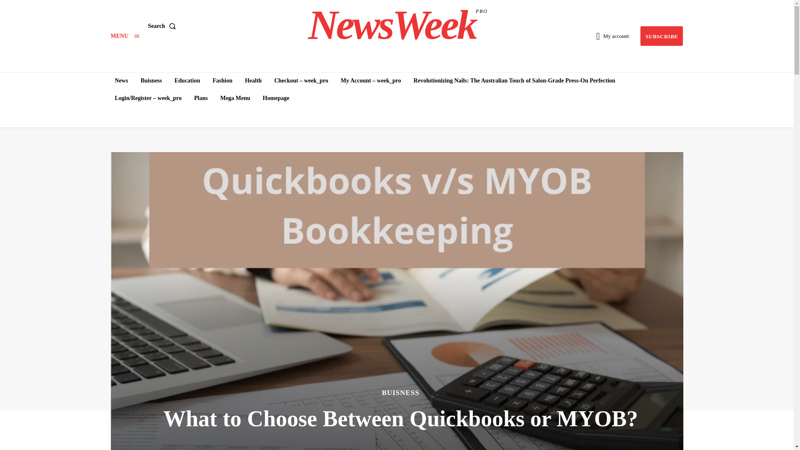 Image resolution: width=800 pixels, height=450 pixels. I want to click on Search, so click(163, 26).